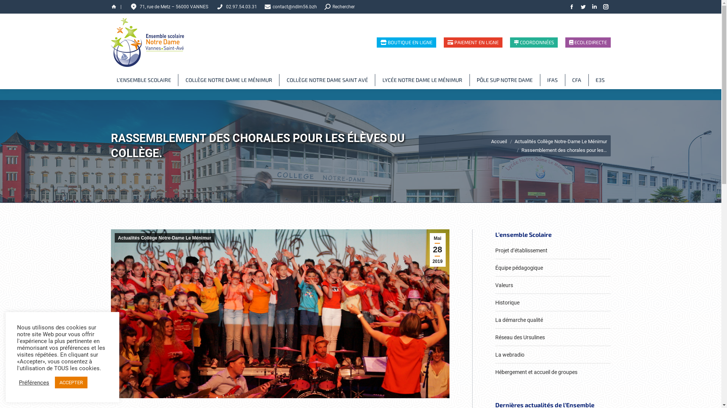 This screenshot has height=408, width=727. Describe the element at coordinates (114, 7) in the screenshot. I see `Accueil` at that location.